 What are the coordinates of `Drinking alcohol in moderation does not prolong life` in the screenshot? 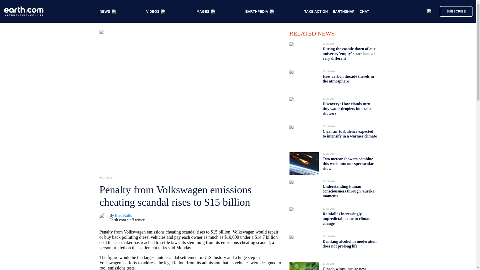 It's located at (349, 244).